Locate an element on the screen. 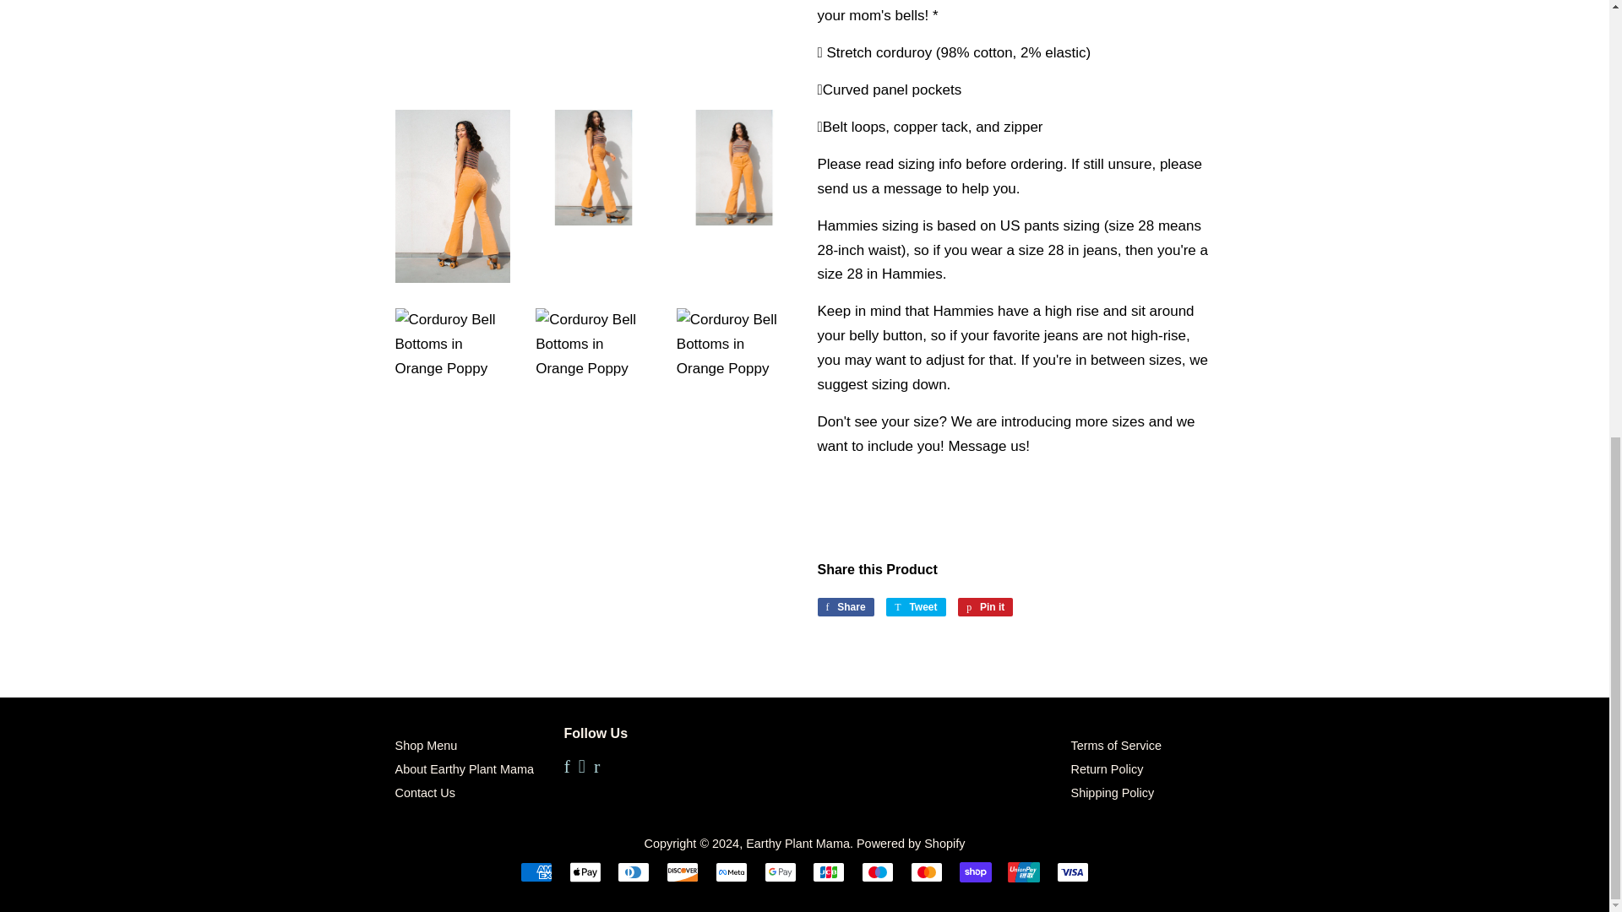 Image resolution: width=1622 pixels, height=912 pixels. Apple Pay is located at coordinates (585, 871).